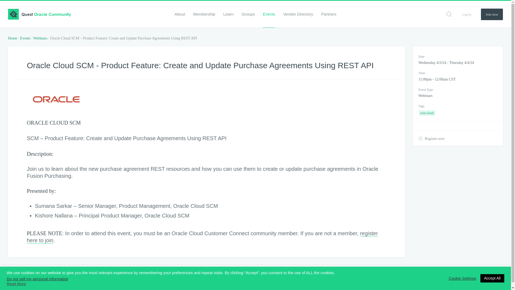 The height and width of the screenshot is (290, 515). Describe the element at coordinates (298, 14) in the screenshot. I see `Vendor Directory` at that location.